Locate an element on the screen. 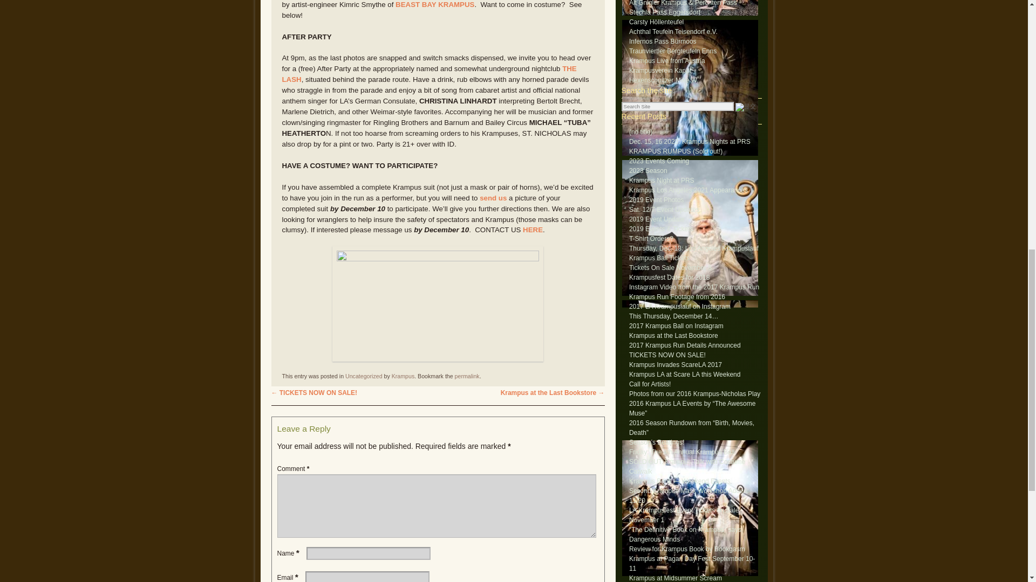 The height and width of the screenshot is (582, 1036). BEAST BAY KRAMPUS is located at coordinates (435, 4).